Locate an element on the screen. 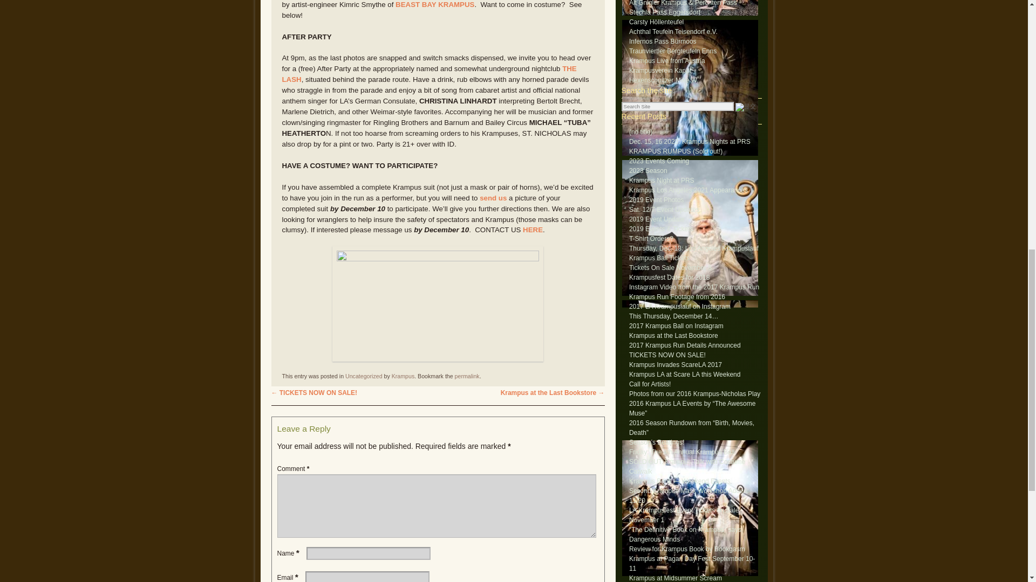 The height and width of the screenshot is (582, 1036). BEAST BAY KRAMPUS is located at coordinates (435, 4).